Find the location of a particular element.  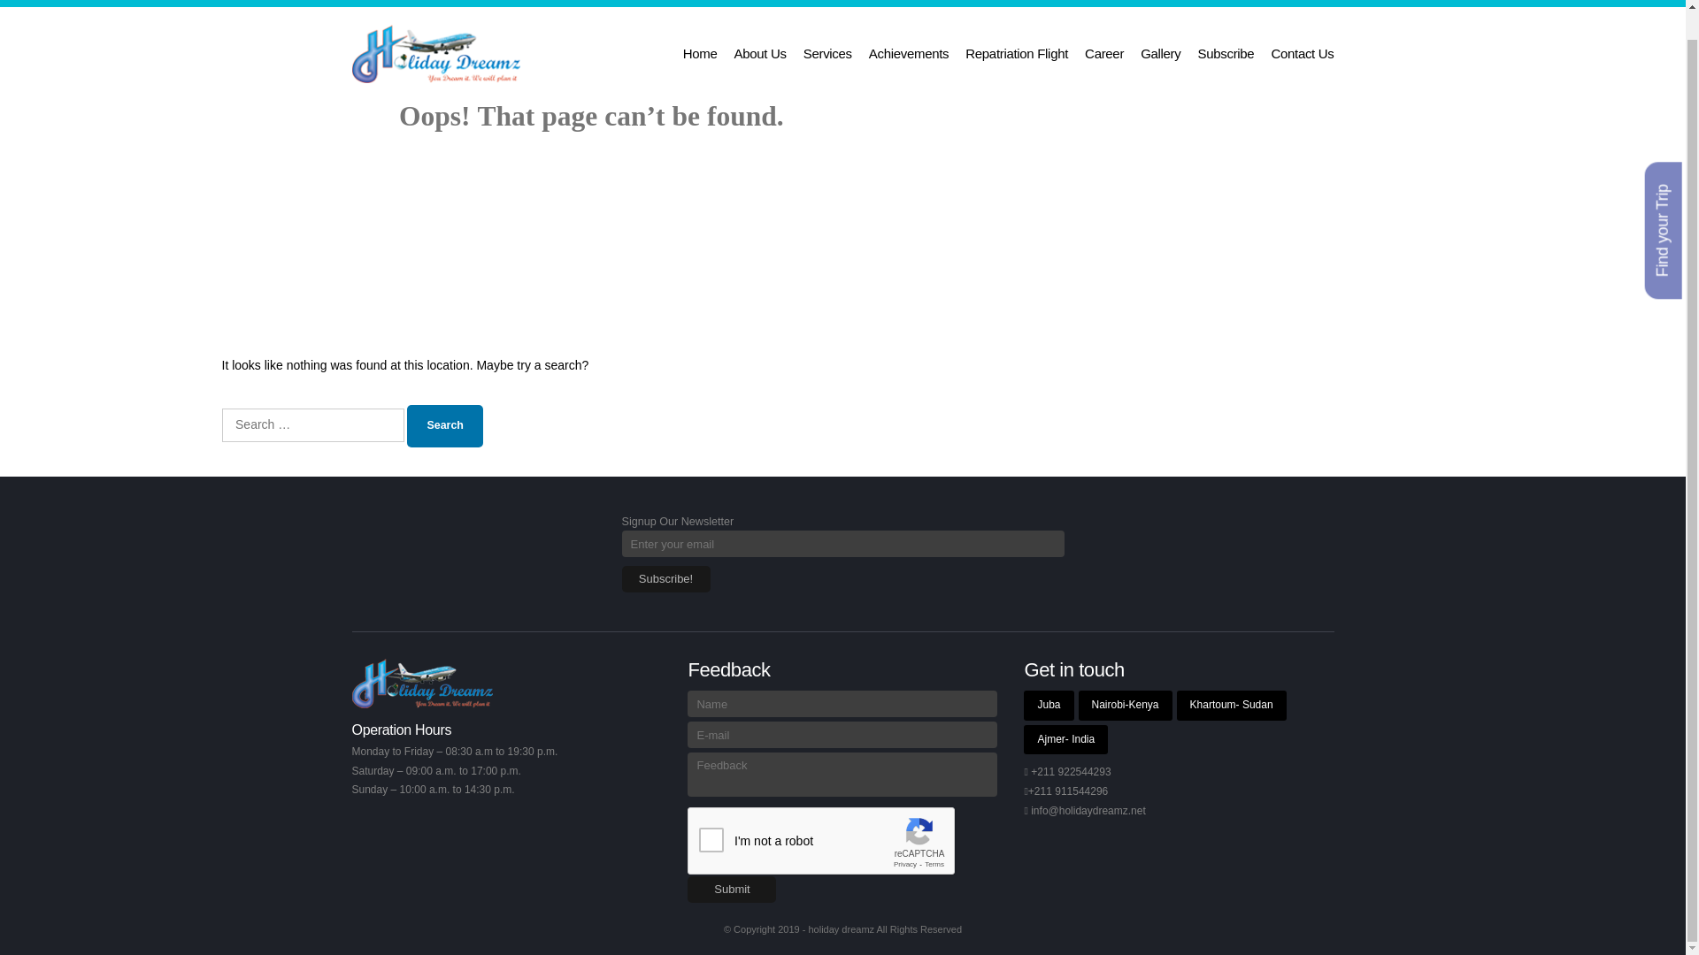

Gallery is located at coordinates (1160, 53).